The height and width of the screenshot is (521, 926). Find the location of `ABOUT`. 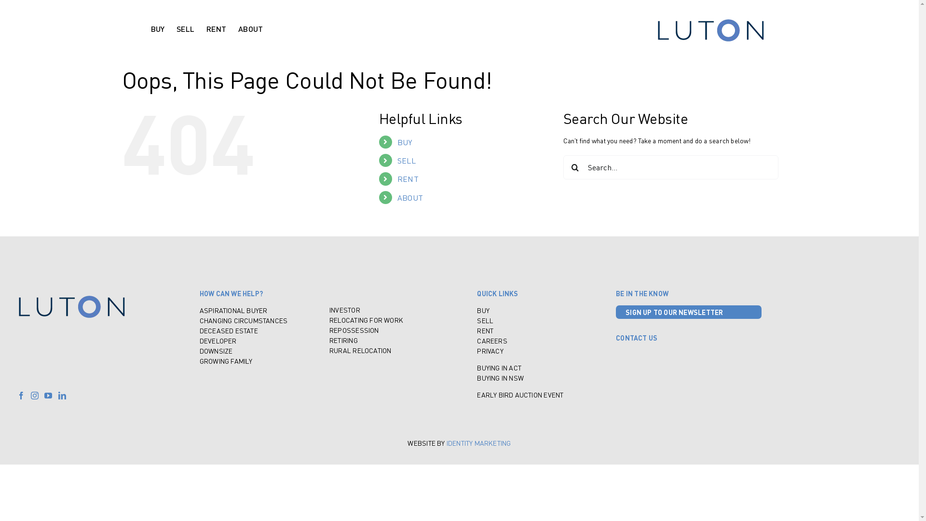

ABOUT is located at coordinates (410, 198).